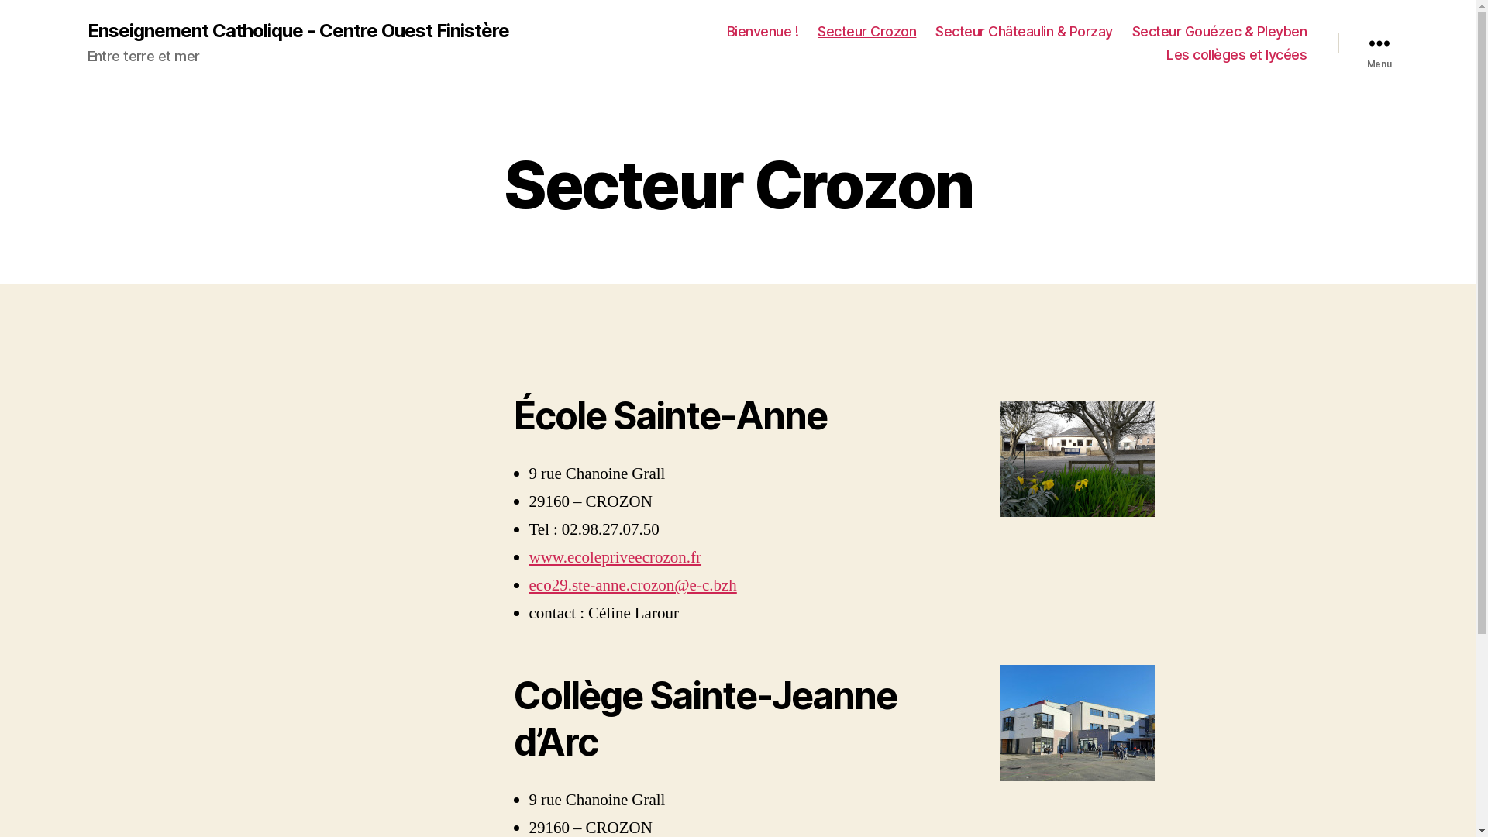 This screenshot has height=837, width=1488. What do you see at coordinates (1379, 43) in the screenshot?
I see `Menu` at bounding box center [1379, 43].